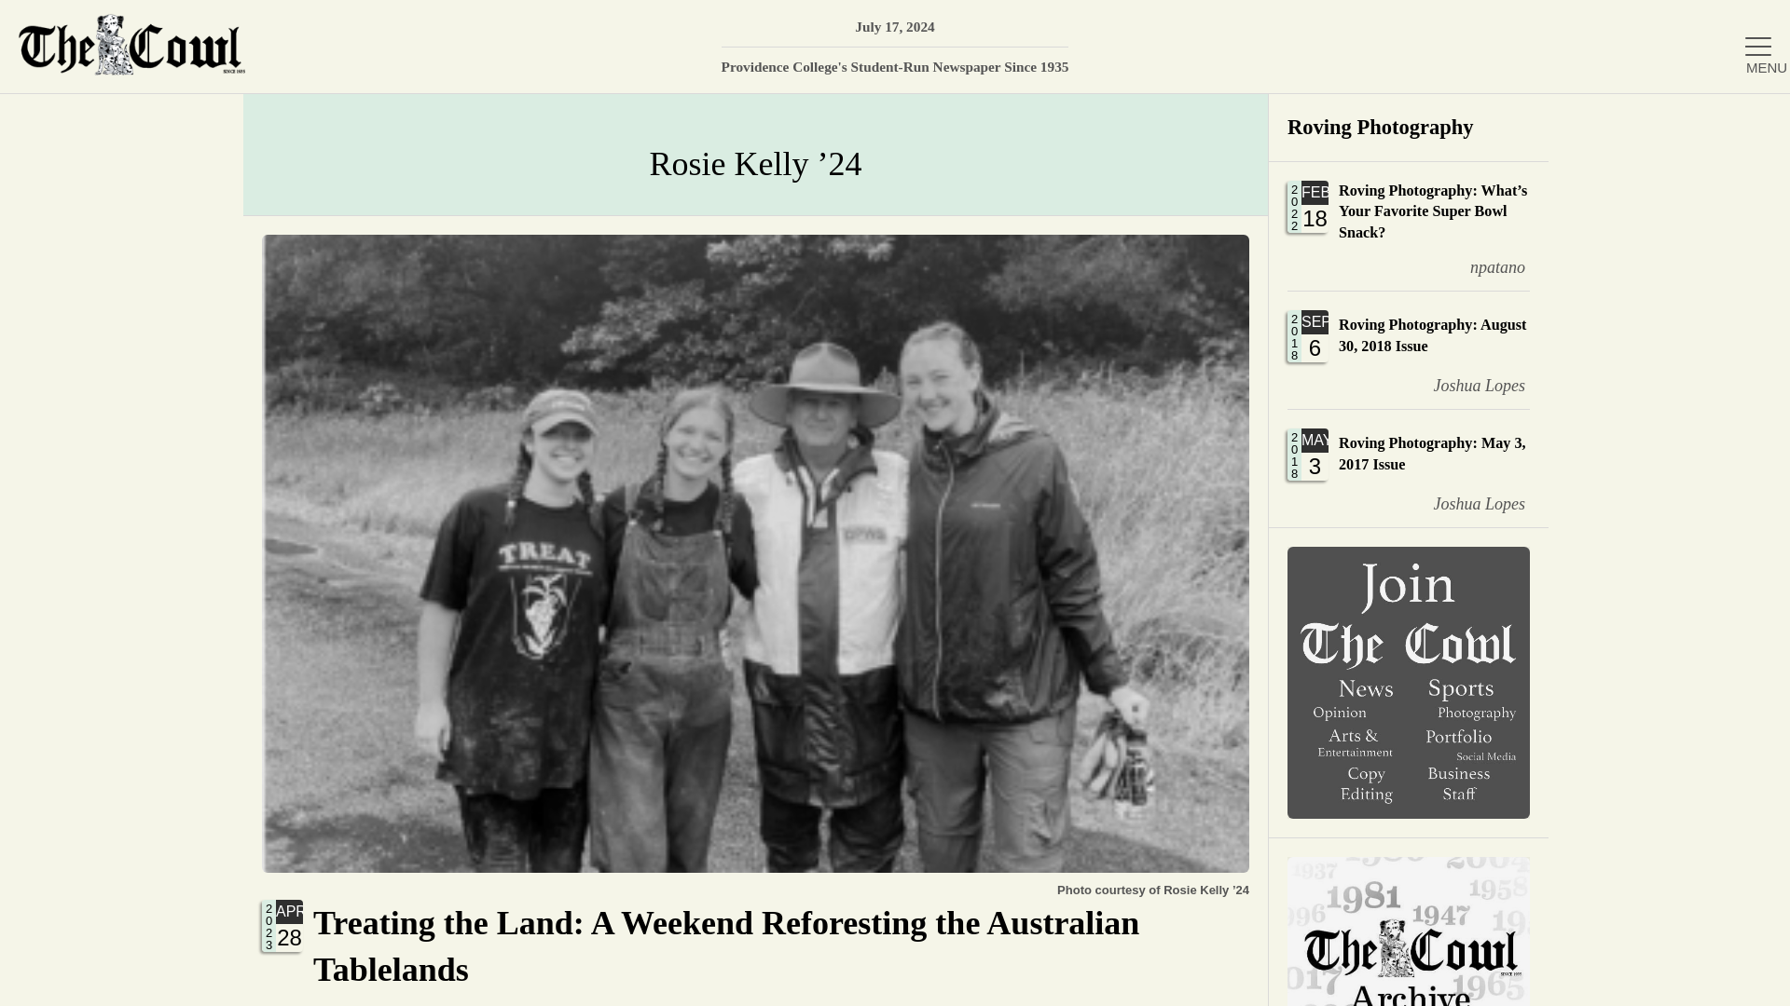  I want to click on npatano, so click(1408, 468).